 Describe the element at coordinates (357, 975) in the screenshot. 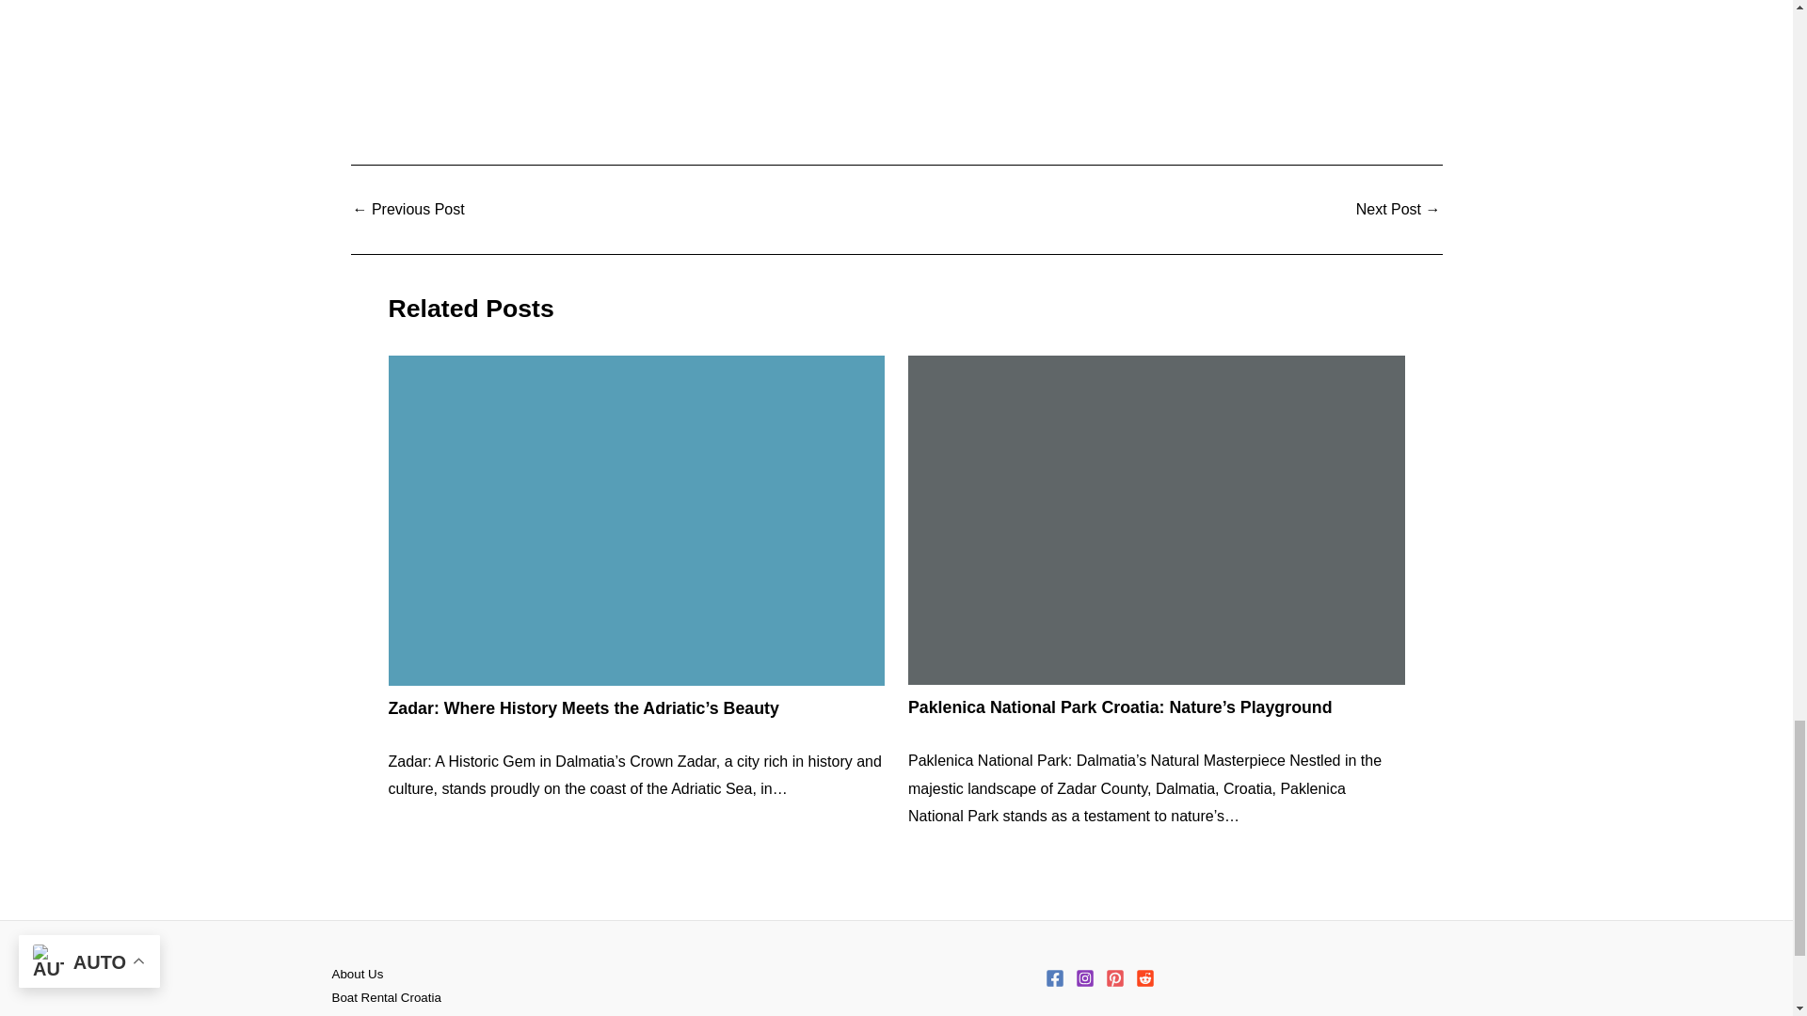

I see `About Us` at that location.